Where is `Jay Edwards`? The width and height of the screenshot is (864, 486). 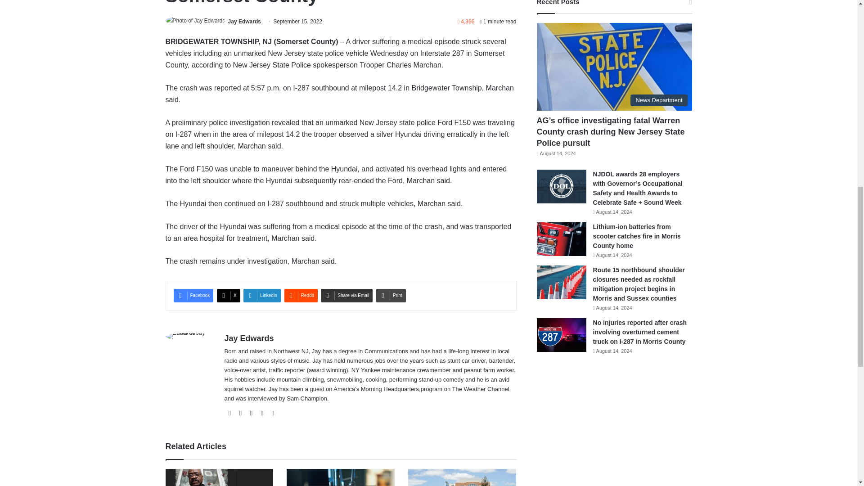
Jay Edwards is located at coordinates (244, 22).